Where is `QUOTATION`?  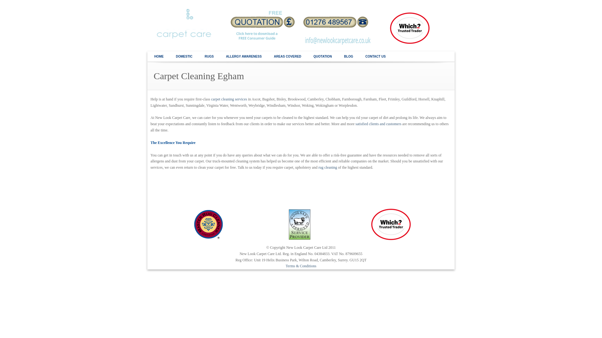 QUOTATION is located at coordinates (323, 57).